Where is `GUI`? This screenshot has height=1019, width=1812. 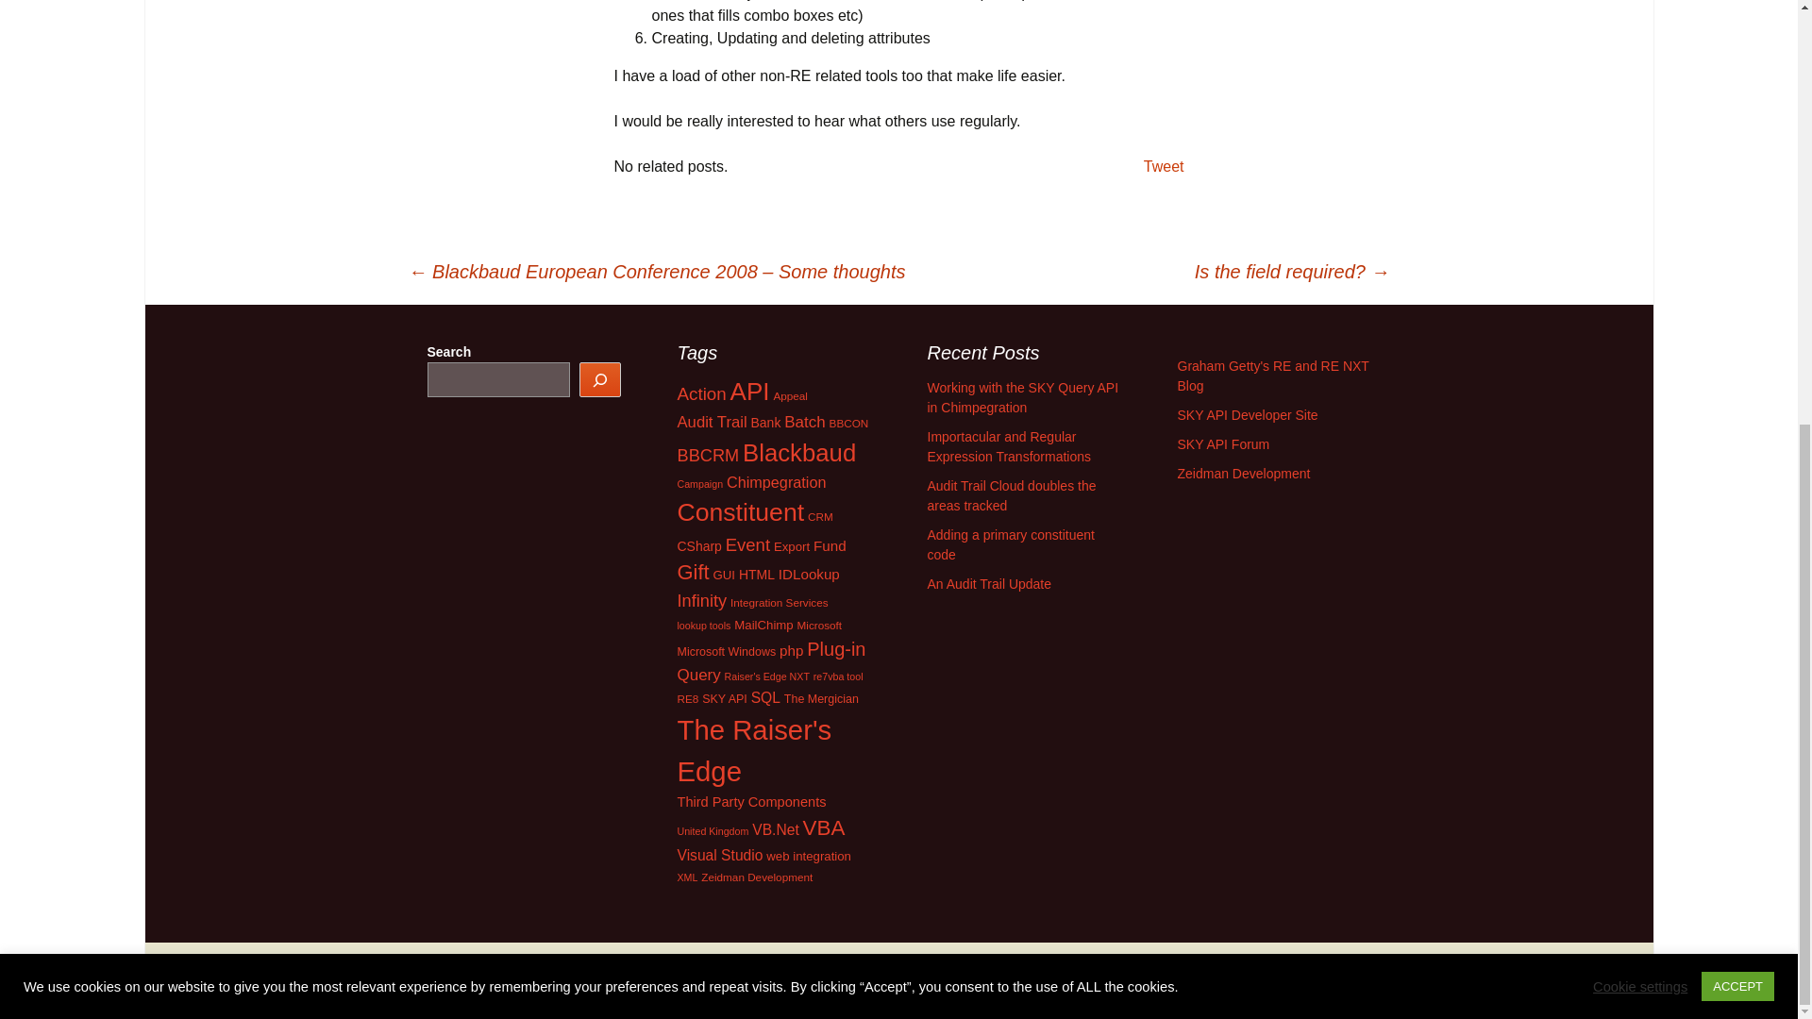 GUI is located at coordinates (725, 574).